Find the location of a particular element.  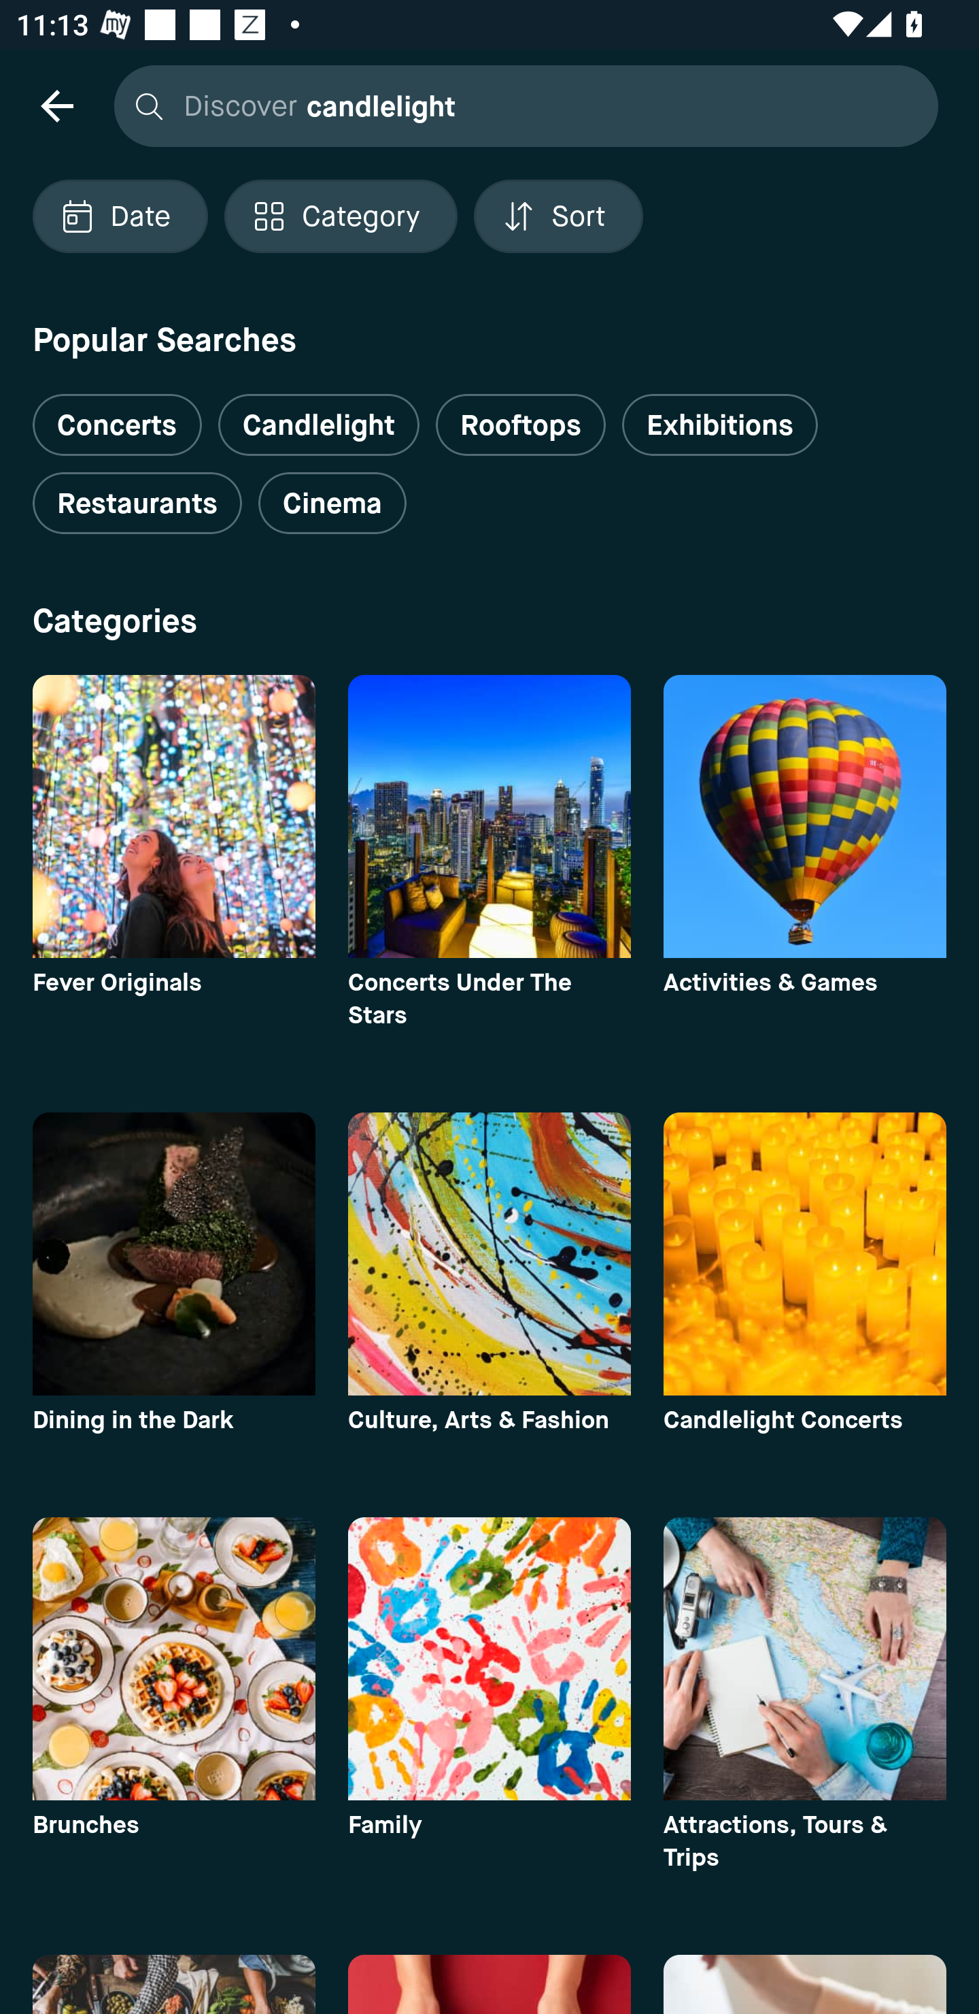

Discover candlelight is located at coordinates (520, 105).